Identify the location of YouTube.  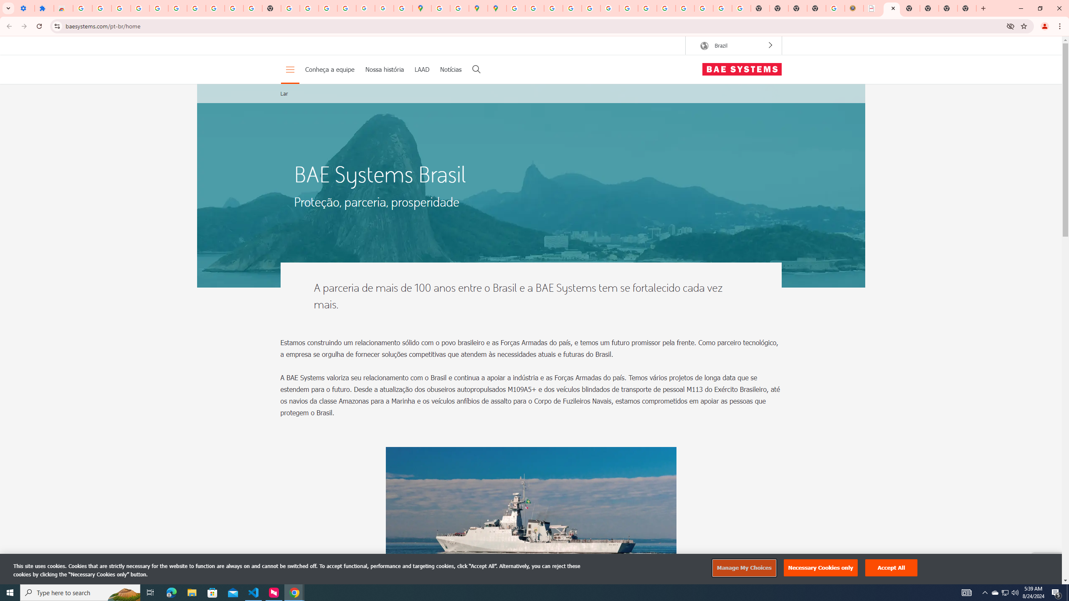
(628, 8).